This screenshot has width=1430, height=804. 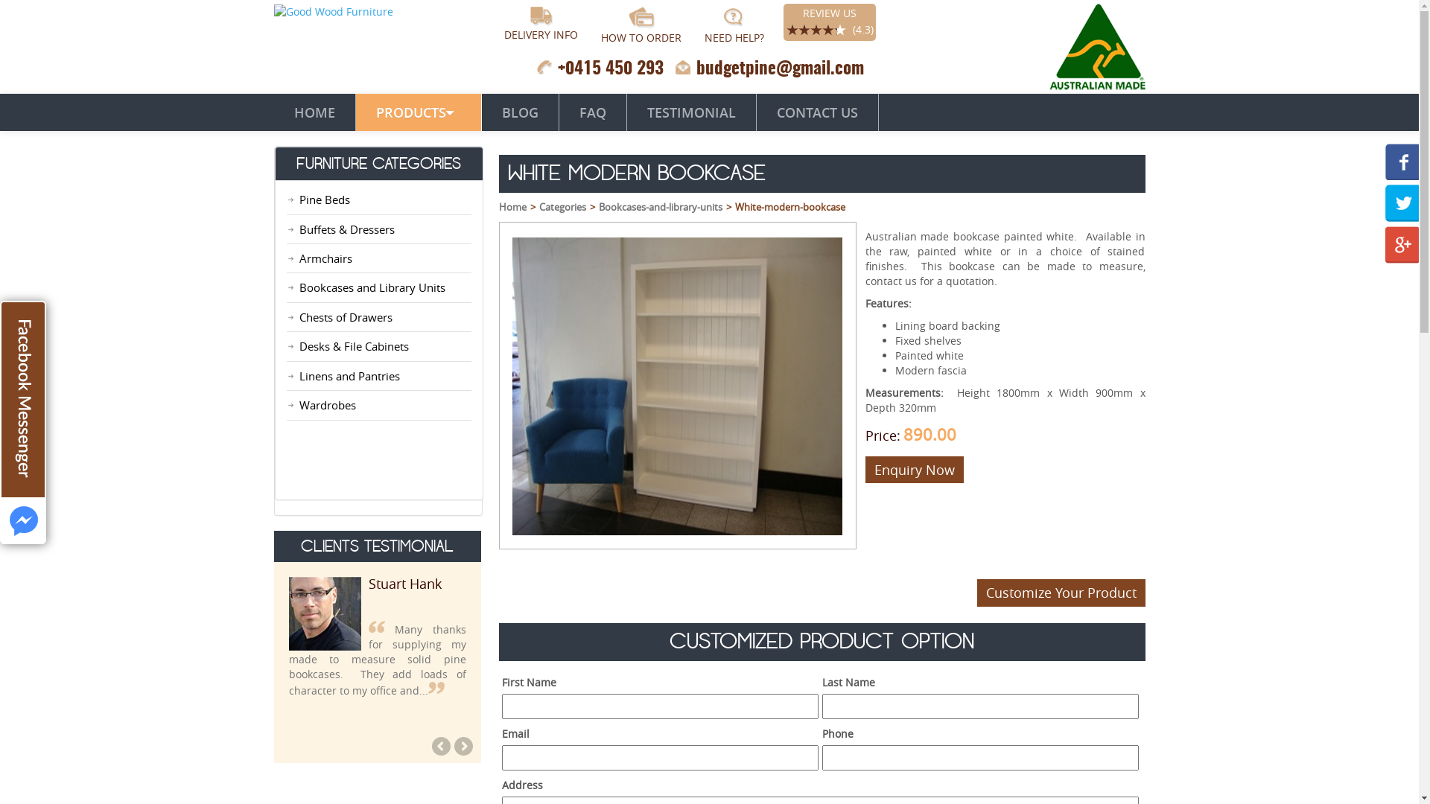 What do you see at coordinates (734, 37) in the screenshot?
I see `NEED HELP?` at bounding box center [734, 37].